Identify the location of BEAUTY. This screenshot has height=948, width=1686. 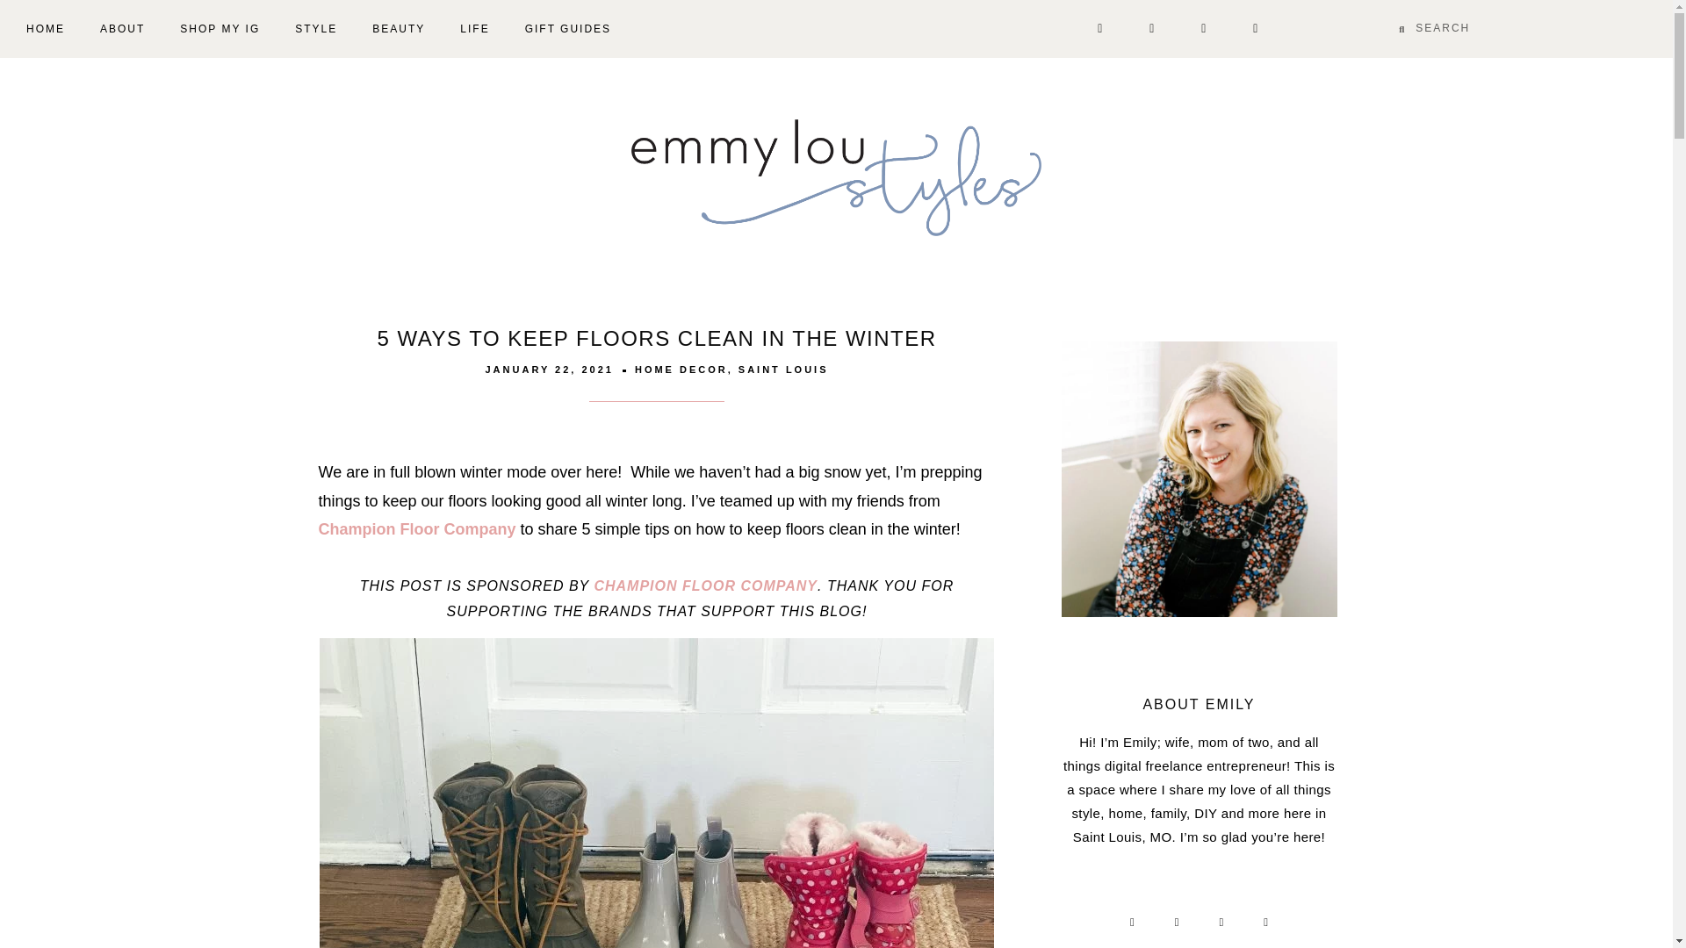
(398, 28).